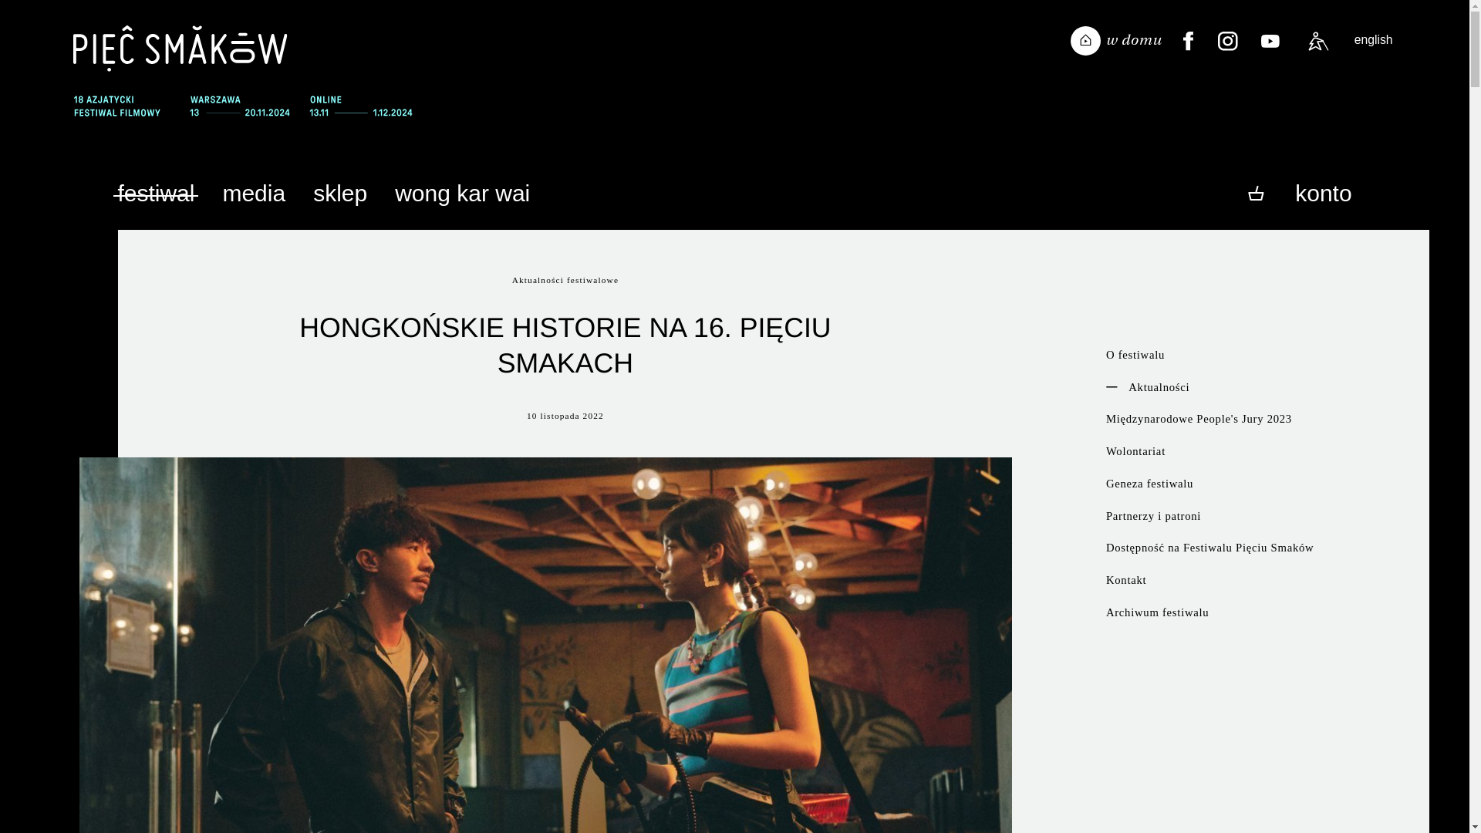  What do you see at coordinates (1374, 39) in the screenshot?
I see `english` at bounding box center [1374, 39].